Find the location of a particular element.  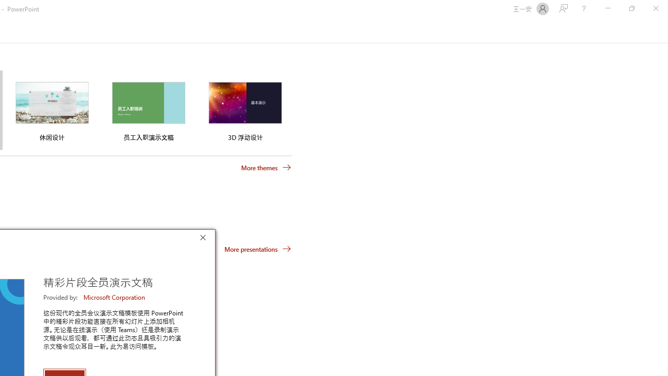

Class: NetUIScrollBar is located at coordinates (664, 31).